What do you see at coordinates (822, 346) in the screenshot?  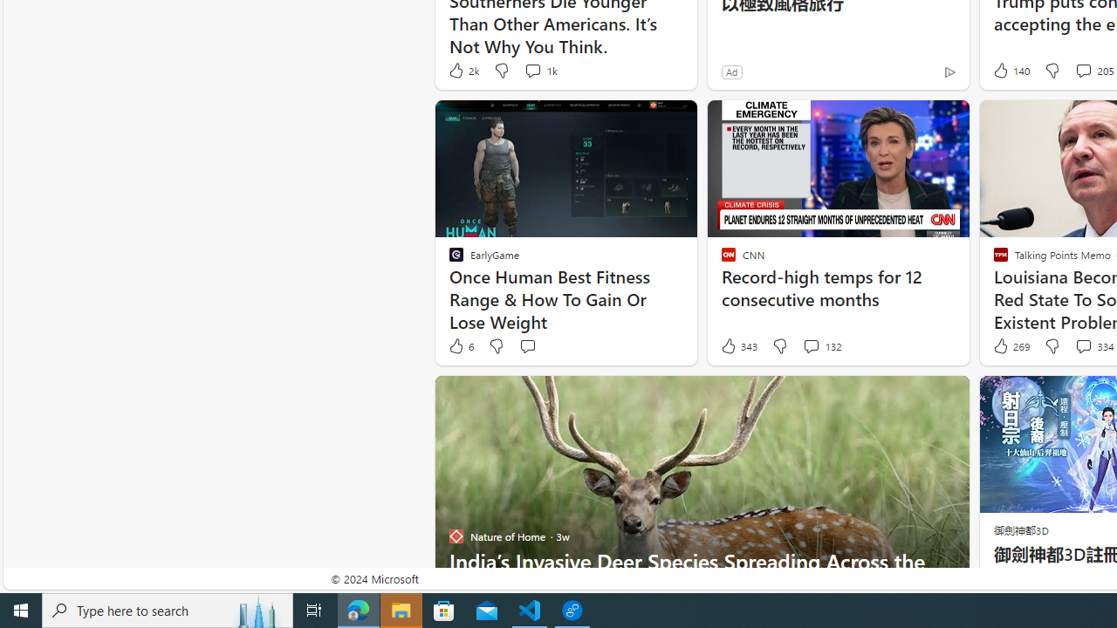 I see `View comments 132 Comment` at bounding box center [822, 346].